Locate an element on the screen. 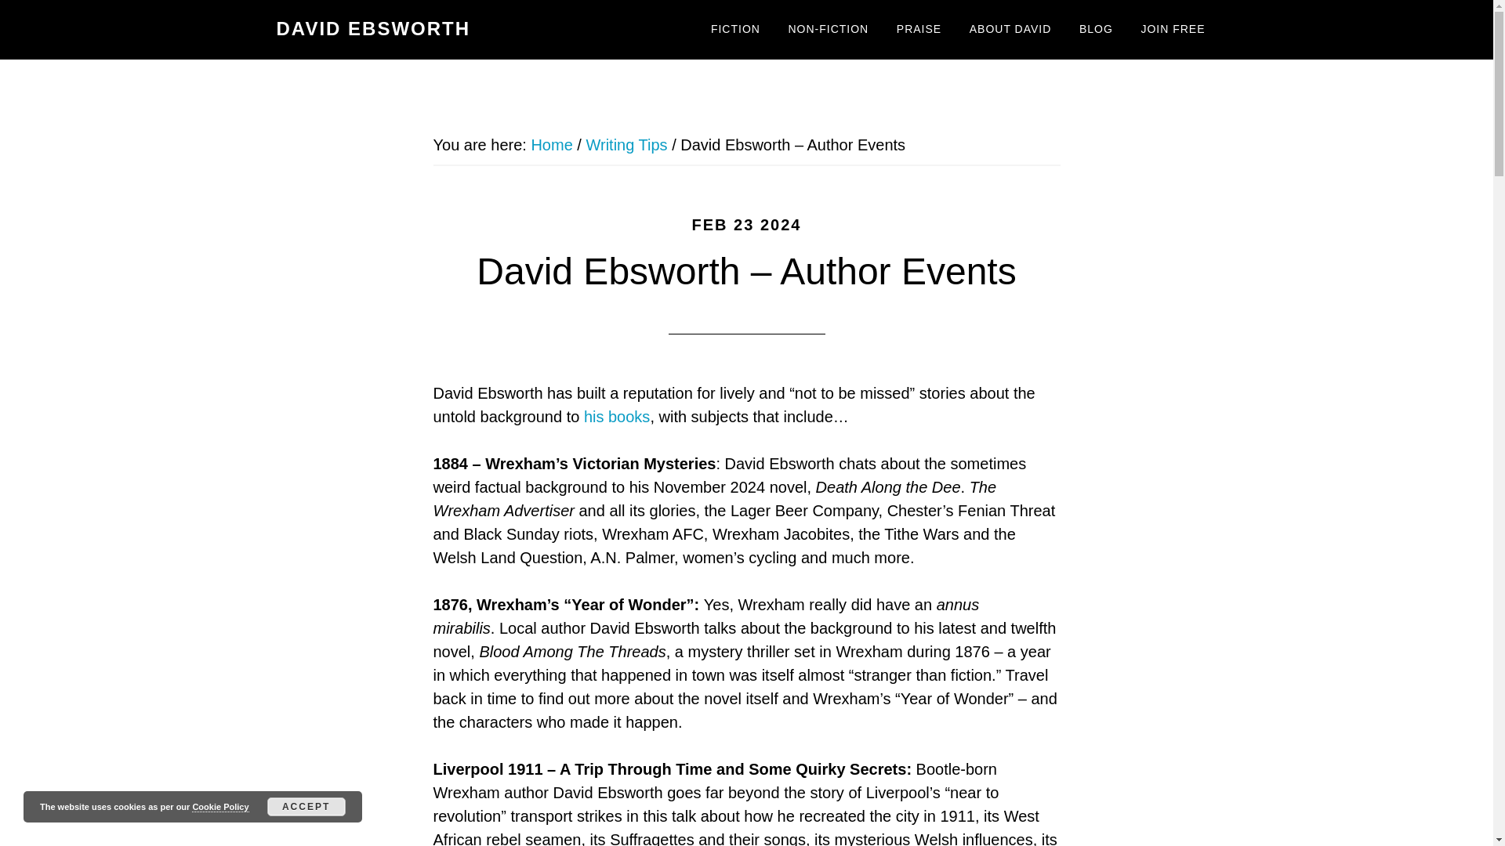 This screenshot has width=1505, height=846. NON-FICTION is located at coordinates (828, 30).